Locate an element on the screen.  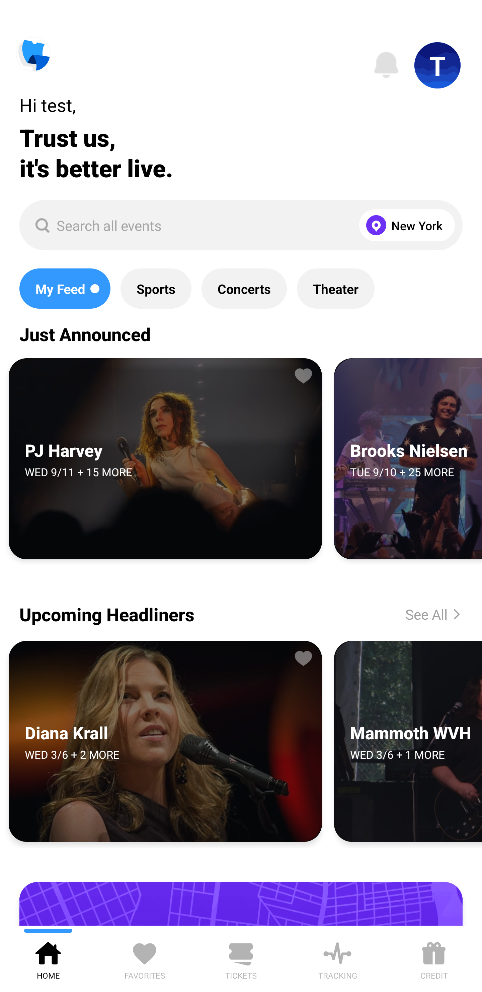
CREDIT is located at coordinates (434, 958).